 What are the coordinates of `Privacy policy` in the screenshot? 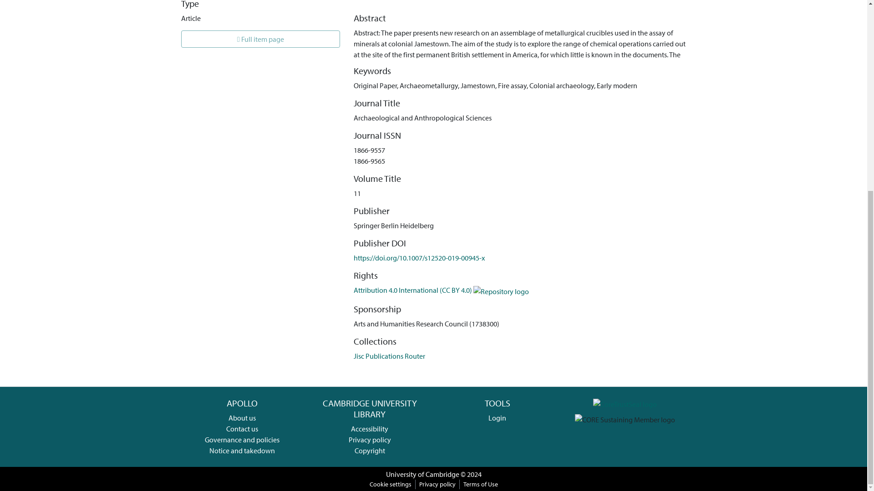 It's located at (370, 439).